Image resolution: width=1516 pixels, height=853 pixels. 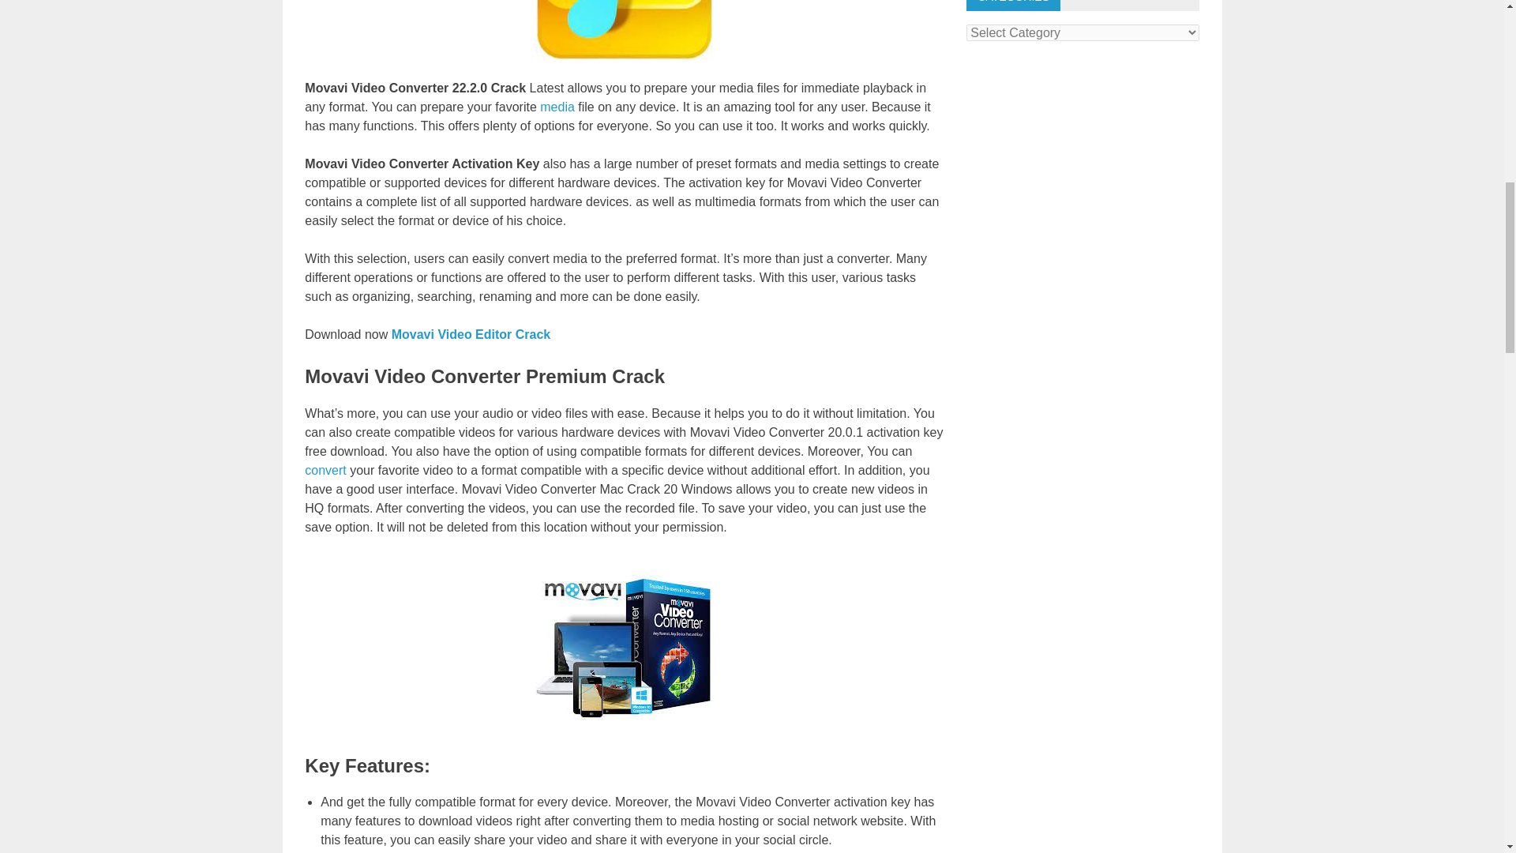 What do you see at coordinates (557, 107) in the screenshot?
I see `media` at bounding box center [557, 107].